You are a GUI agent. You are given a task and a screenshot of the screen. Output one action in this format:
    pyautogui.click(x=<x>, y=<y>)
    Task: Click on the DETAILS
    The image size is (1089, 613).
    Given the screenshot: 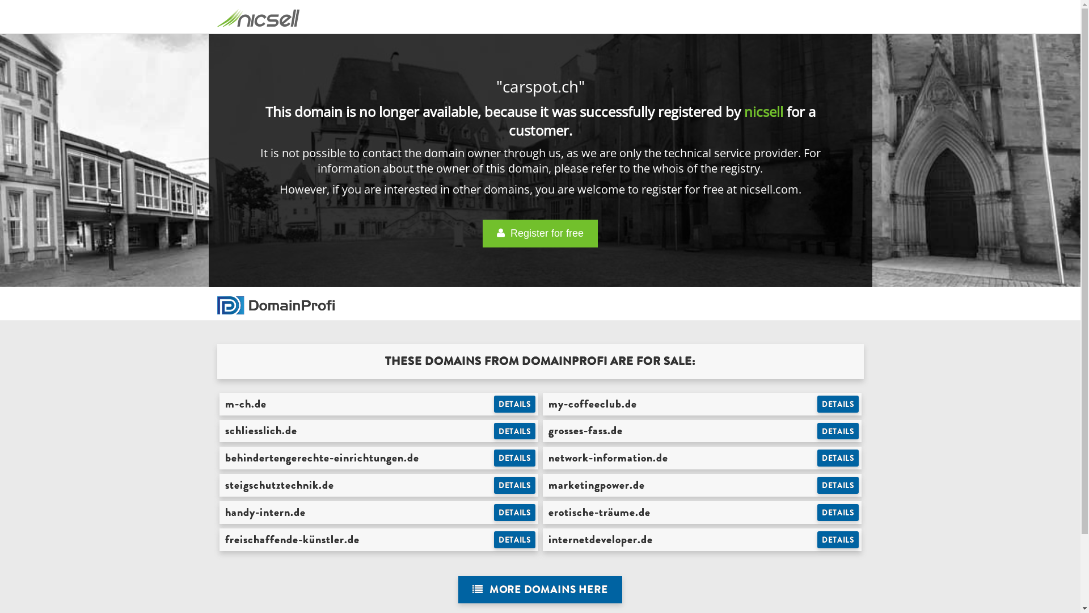 What is the action you would take?
    pyautogui.click(x=515, y=513)
    